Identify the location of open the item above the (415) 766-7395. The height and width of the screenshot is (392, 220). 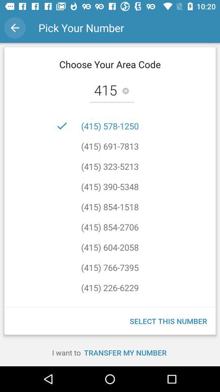
(110, 247).